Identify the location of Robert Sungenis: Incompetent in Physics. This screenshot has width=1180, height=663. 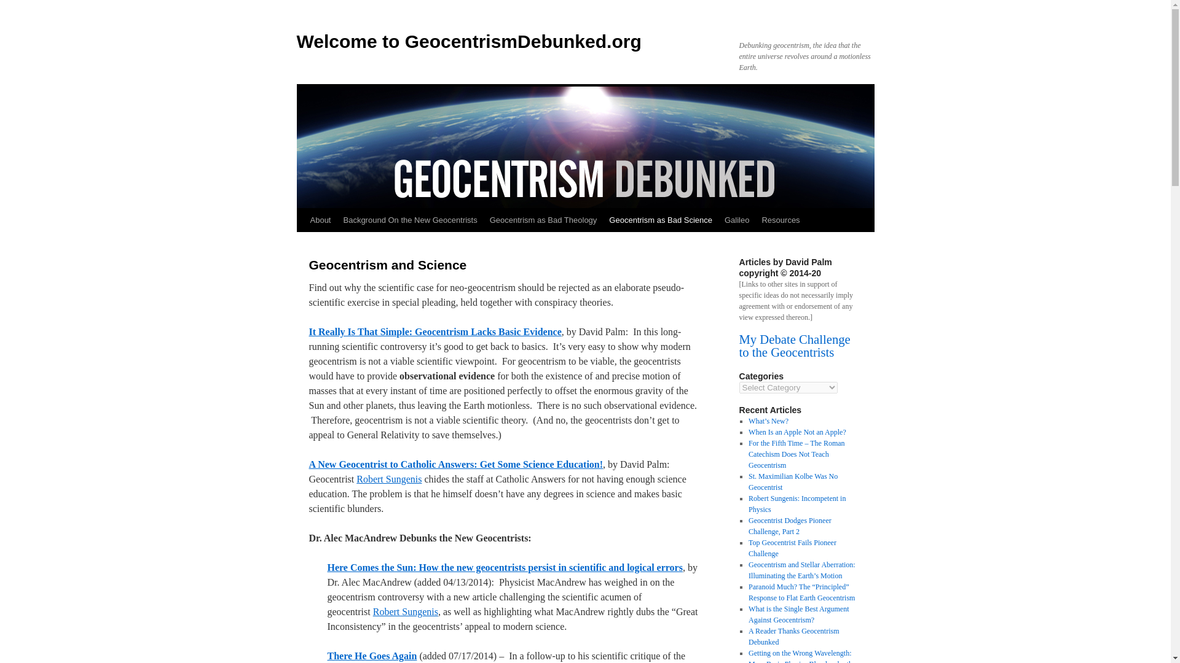
(796, 503).